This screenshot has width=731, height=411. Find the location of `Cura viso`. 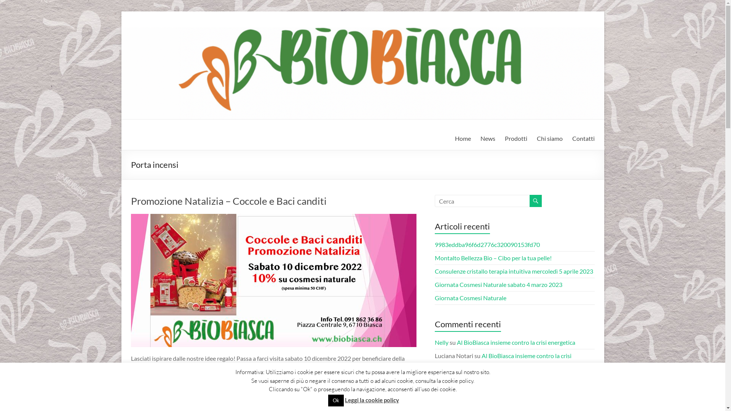

Cura viso is located at coordinates (276, 399).